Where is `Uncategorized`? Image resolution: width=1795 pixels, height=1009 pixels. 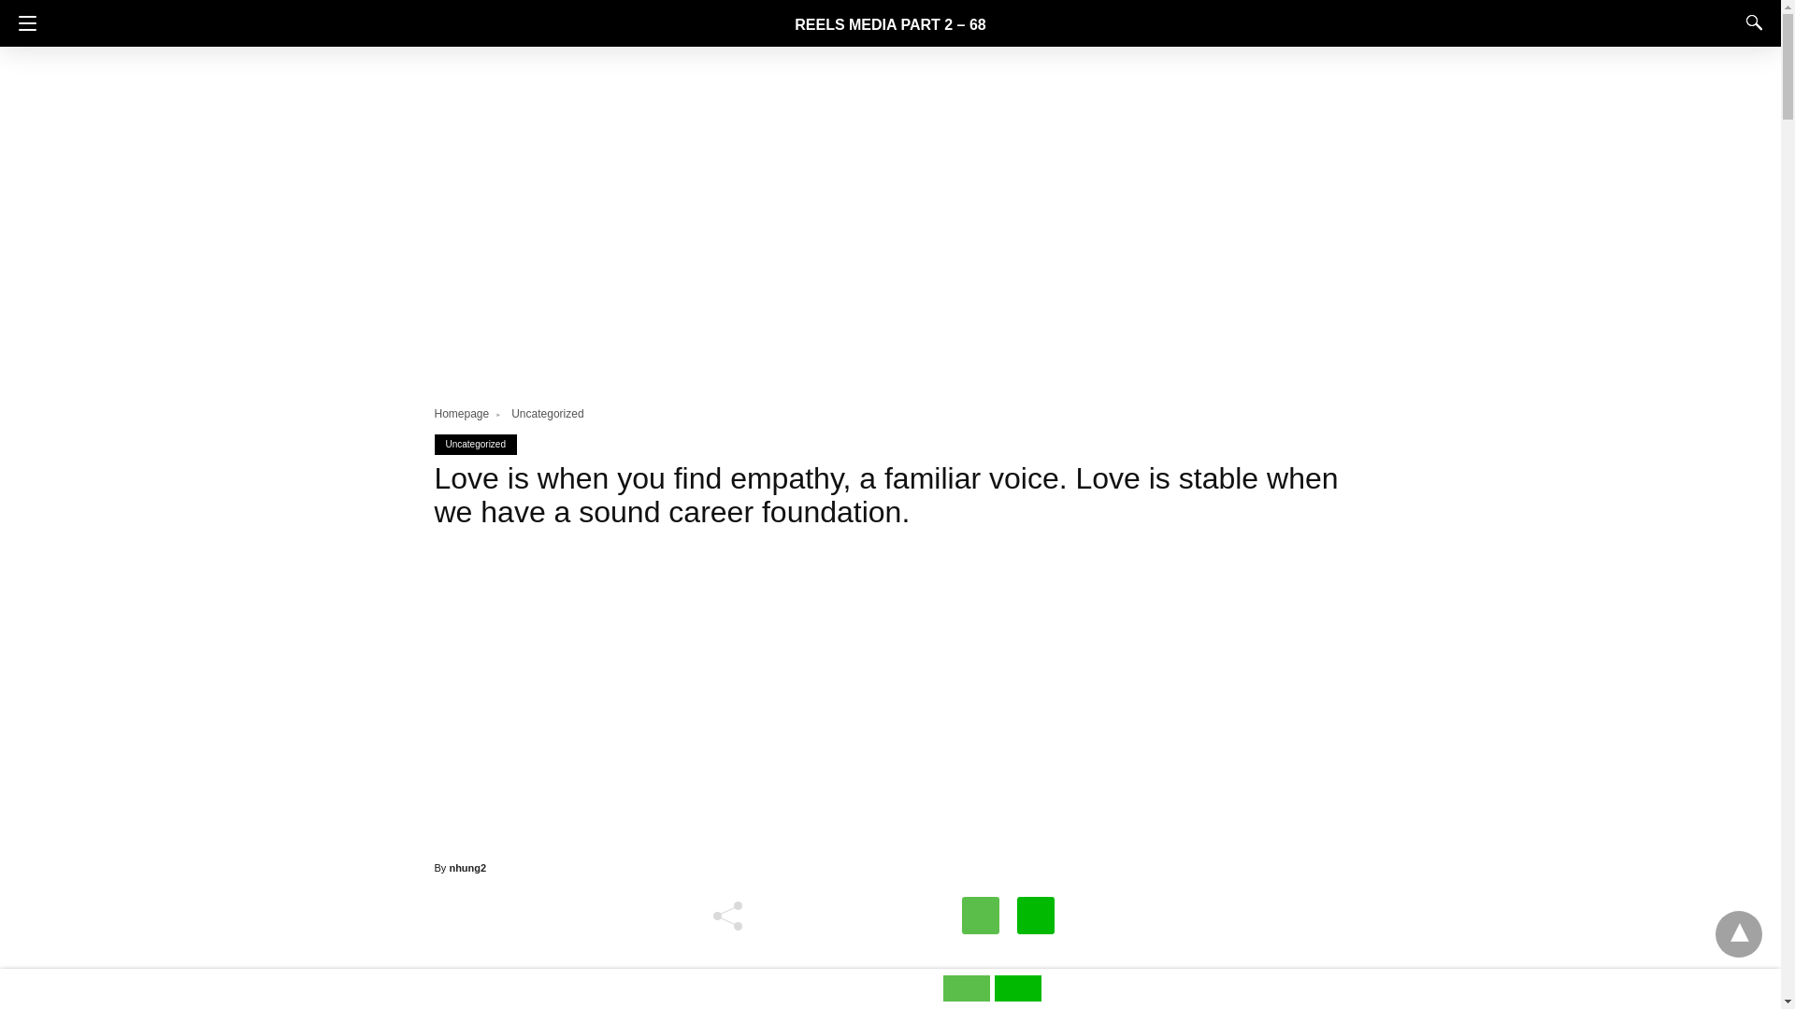
Uncategorized is located at coordinates (548, 414).